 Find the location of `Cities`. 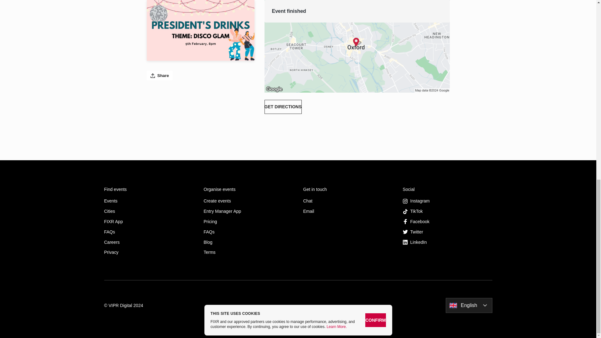

Cities is located at coordinates (149, 211).